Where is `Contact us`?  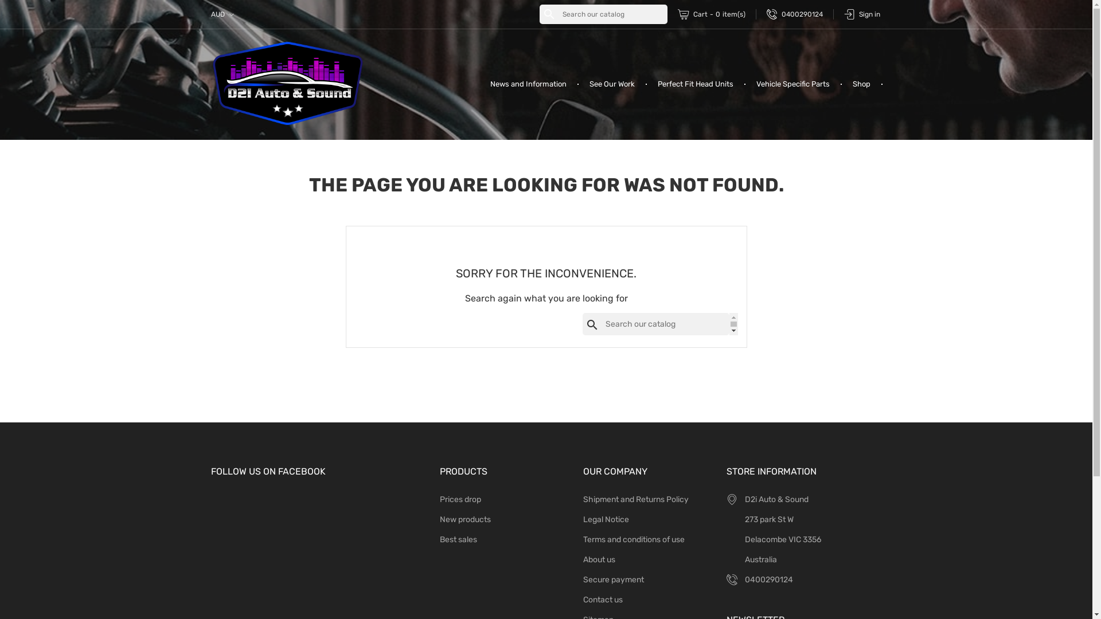
Contact us is located at coordinates (603, 600).